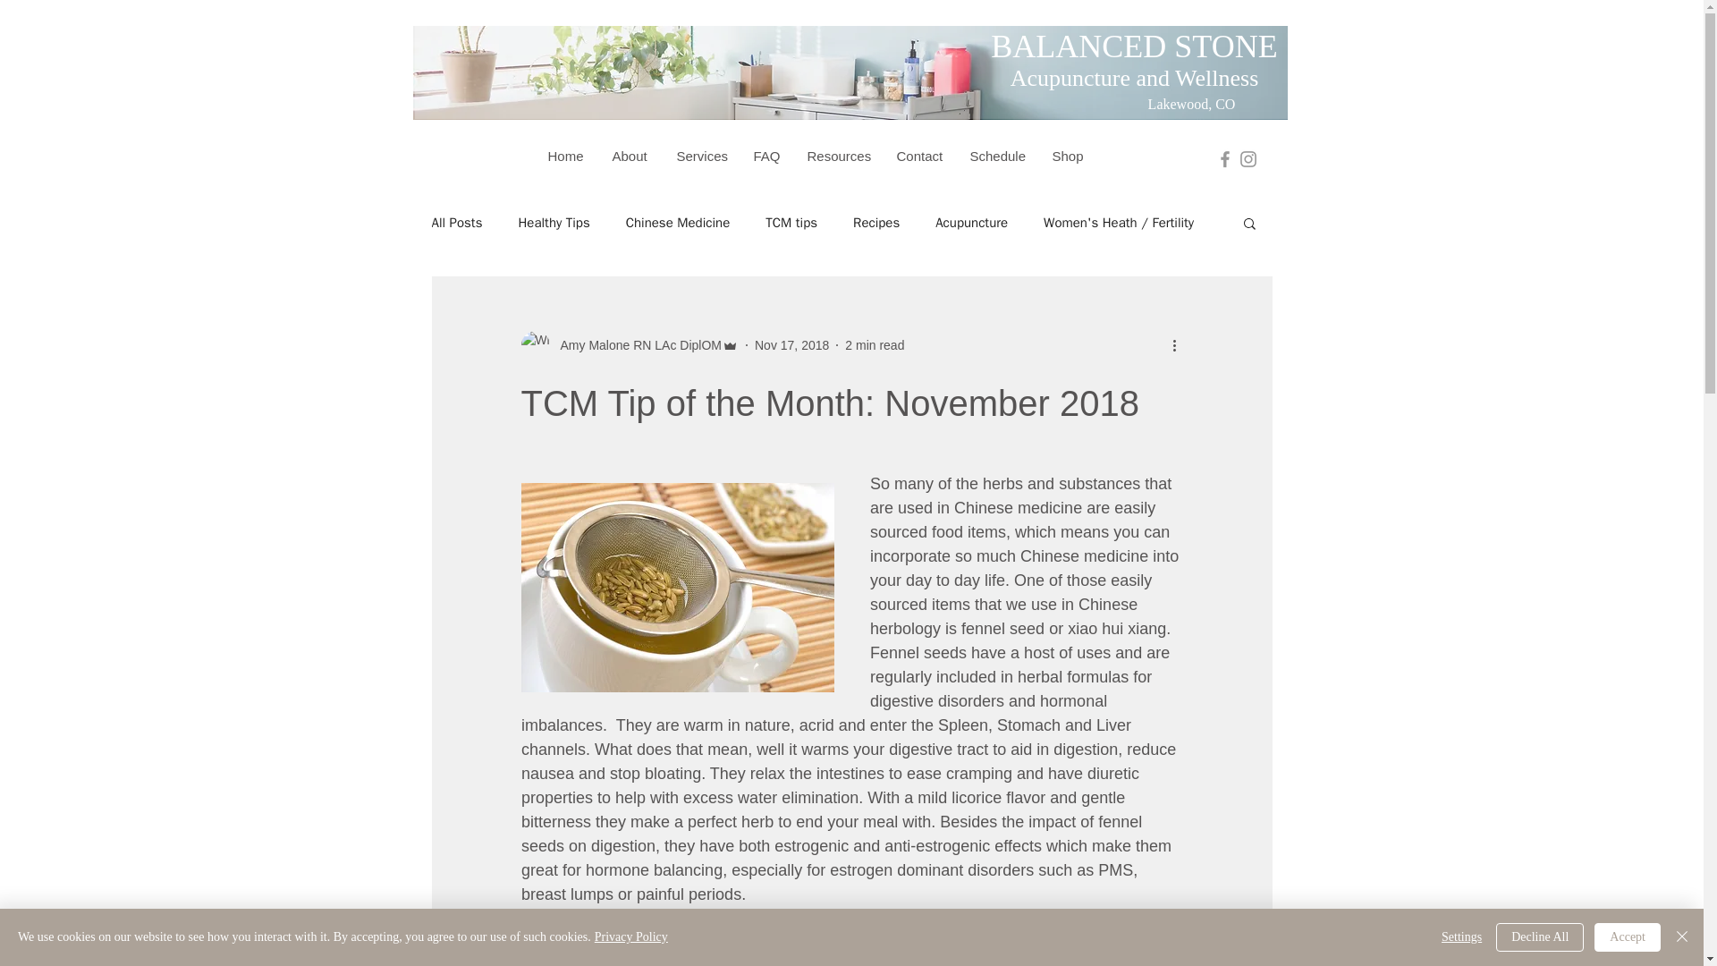 The width and height of the screenshot is (1717, 966). What do you see at coordinates (701, 156) in the screenshot?
I see `Services` at bounding box center [701, 156].